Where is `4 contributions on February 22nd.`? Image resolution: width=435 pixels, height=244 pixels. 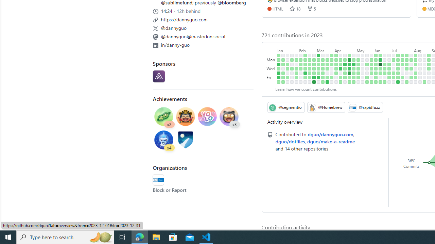 4 contributions on February 22nd. is located at coordinates (310, 68).